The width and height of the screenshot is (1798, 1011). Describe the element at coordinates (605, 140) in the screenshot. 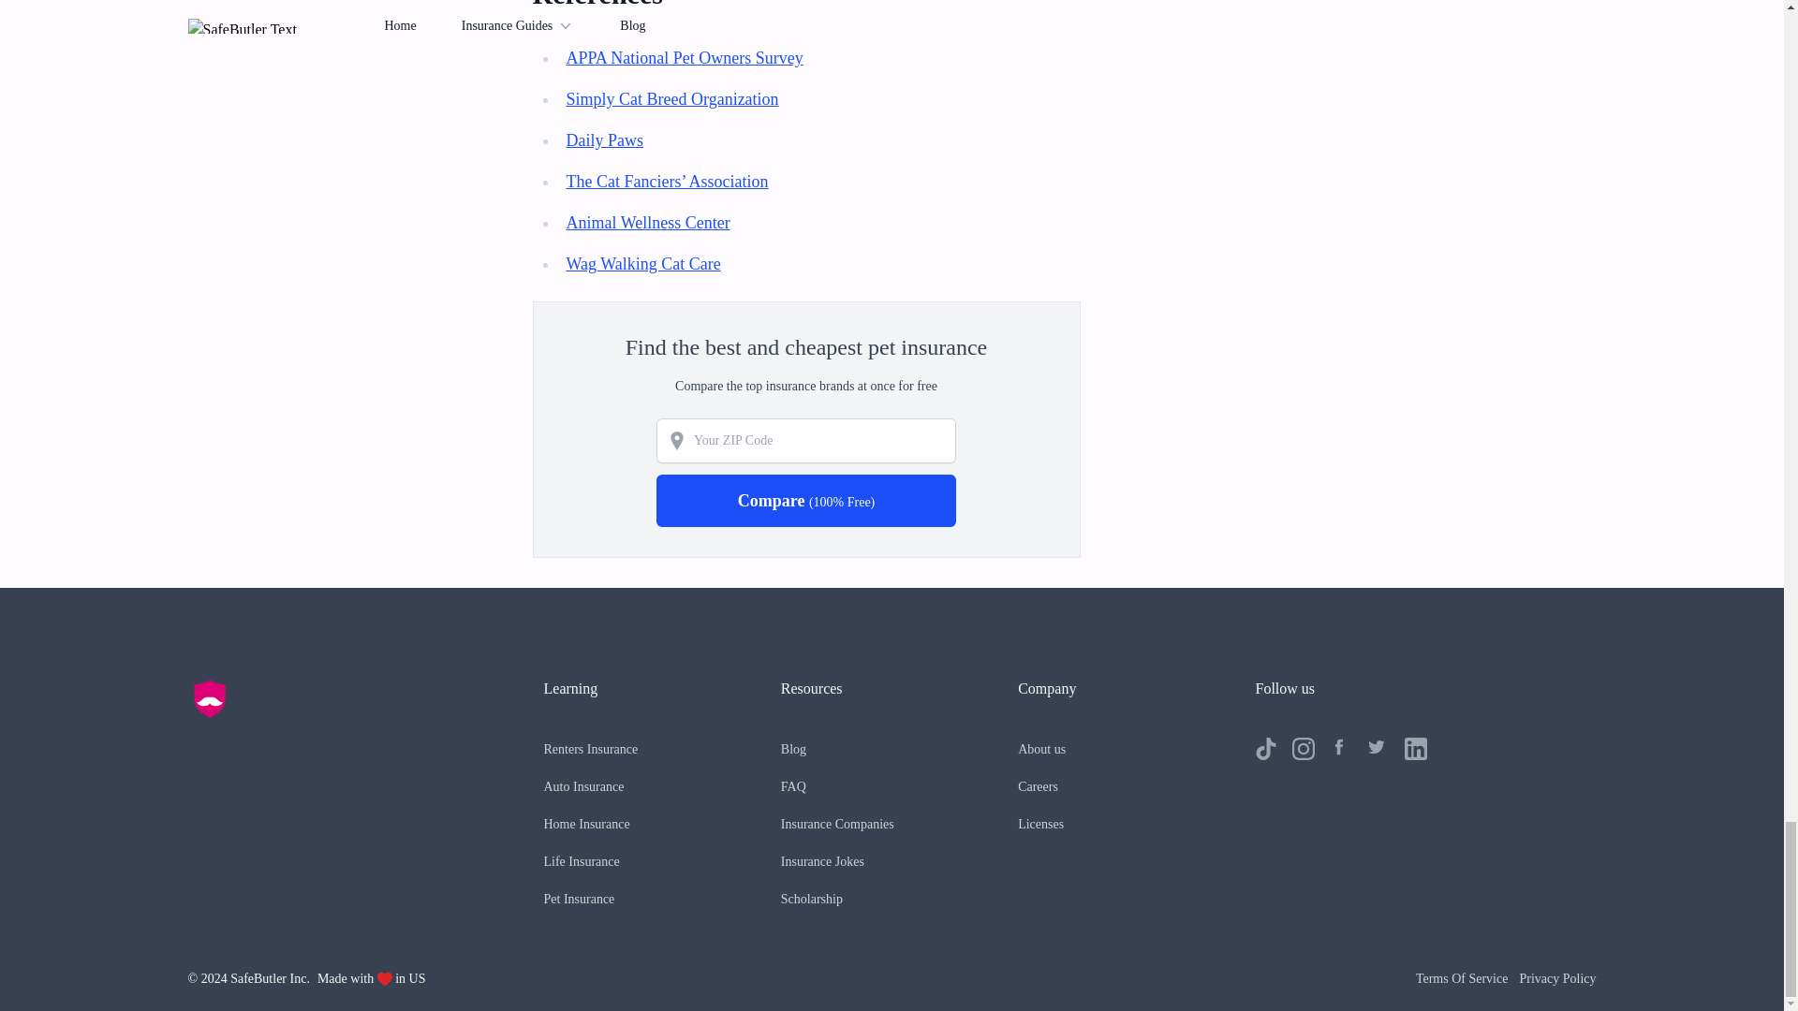

I see `Daily Paws` at that location.